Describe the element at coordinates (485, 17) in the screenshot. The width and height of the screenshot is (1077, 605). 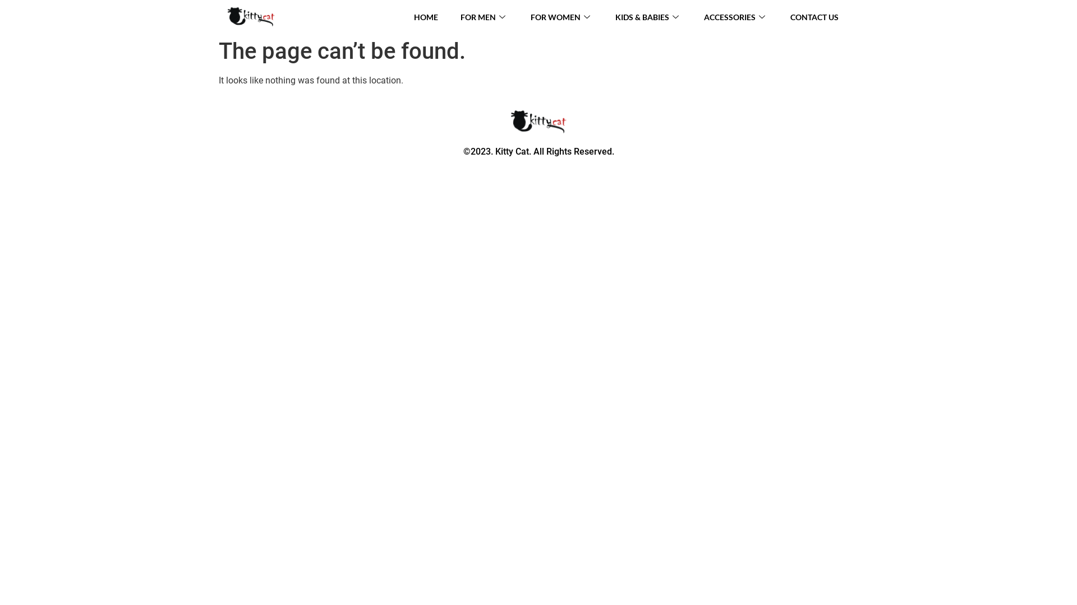
I see `FOR MEN` at that location.